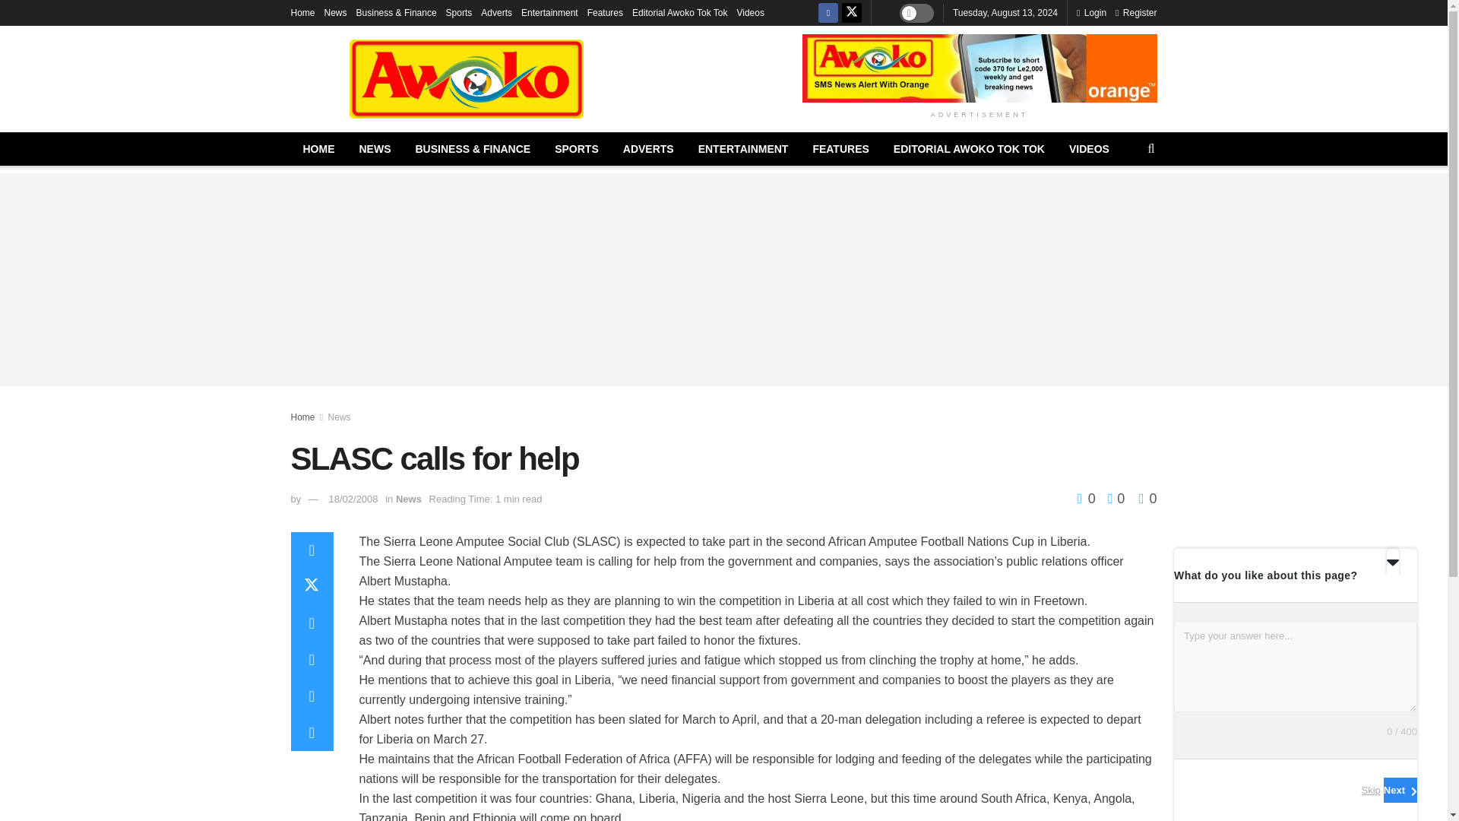 Image resolution: width=1459 pixels, height=821 pixels. Describe the element at coordinates (968, 149) in the screenshot. I see `EDITORIAL AWOKO TOK TOK` at that location.